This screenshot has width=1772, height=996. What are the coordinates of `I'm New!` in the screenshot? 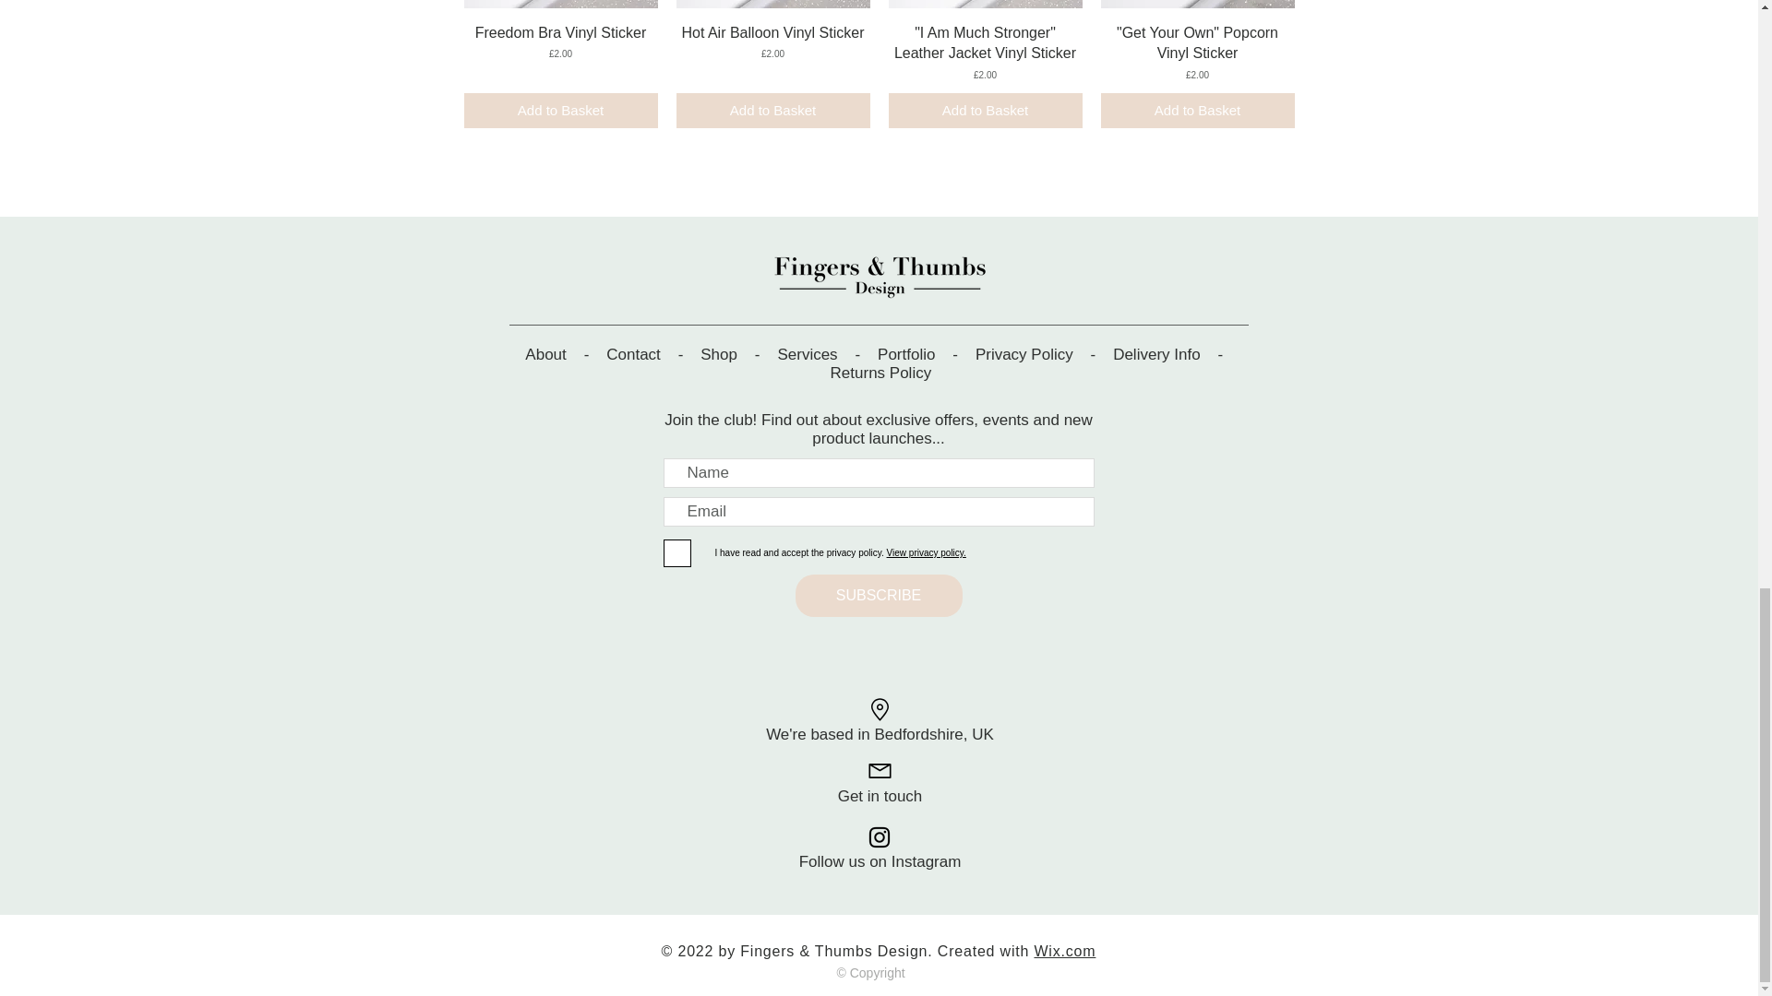 It's located at (559, 4).